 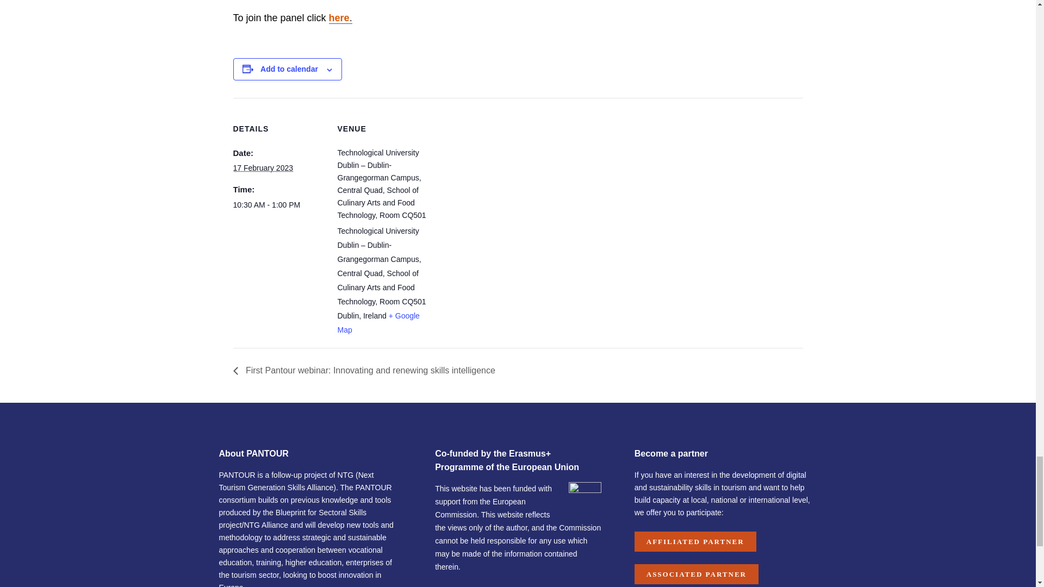 What do you see at coordinates (378, 323) in the screenshot?
I see `Click to view a Google Map` at bounding box center [378, 323].